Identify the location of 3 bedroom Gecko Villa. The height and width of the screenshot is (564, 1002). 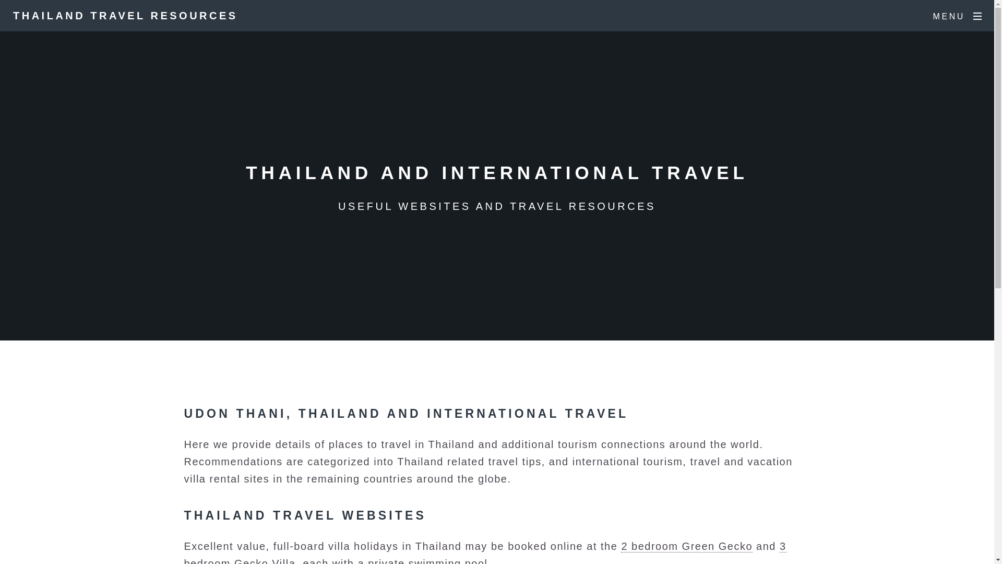
(484, 552).